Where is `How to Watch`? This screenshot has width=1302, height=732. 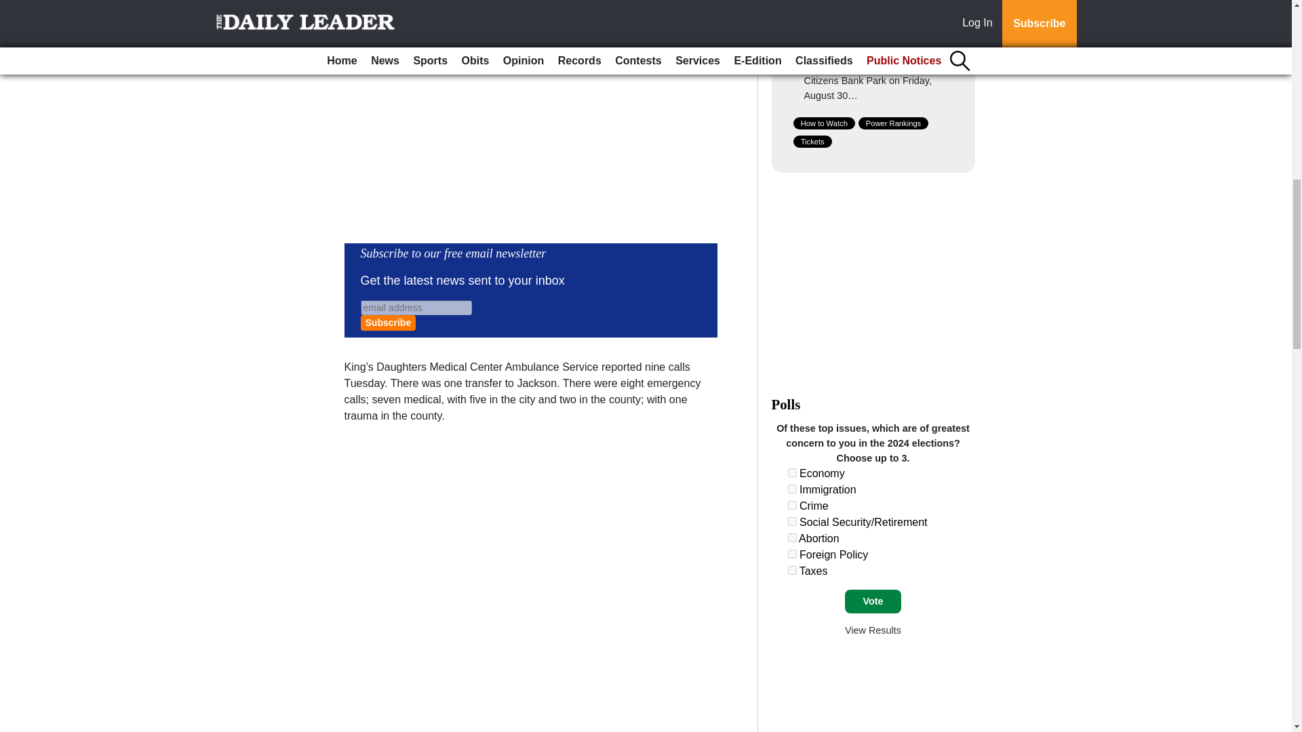 How to Watch is located at coordinates (824, 123).